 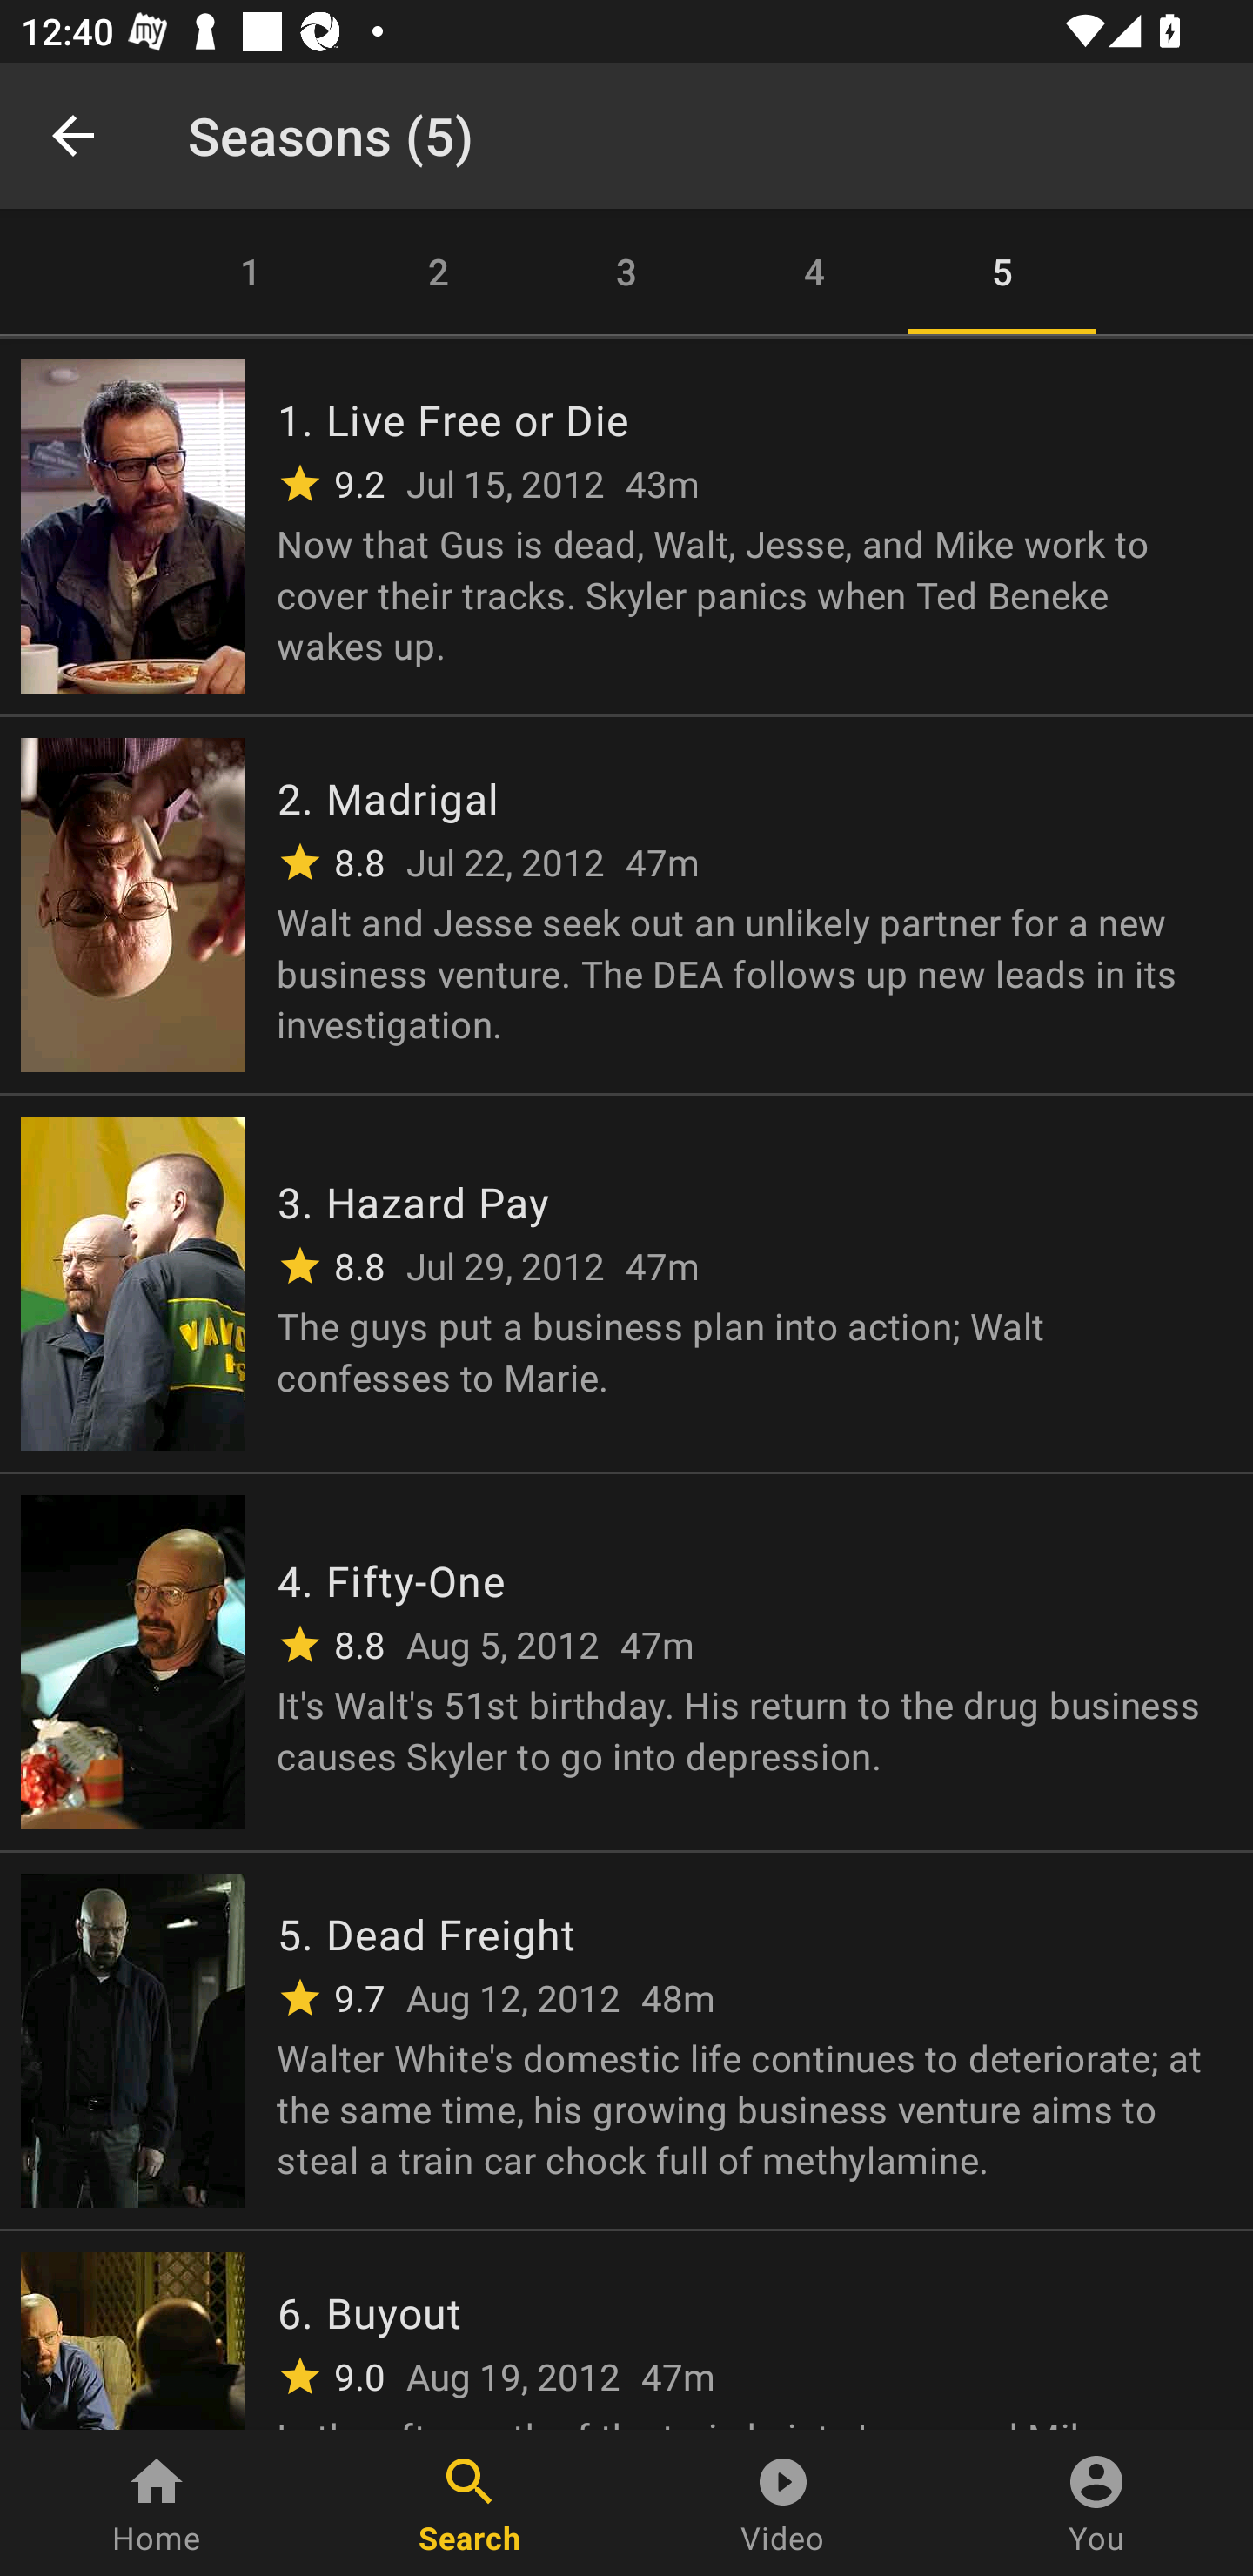 I want to click on 1, so click(x=251, y=272).